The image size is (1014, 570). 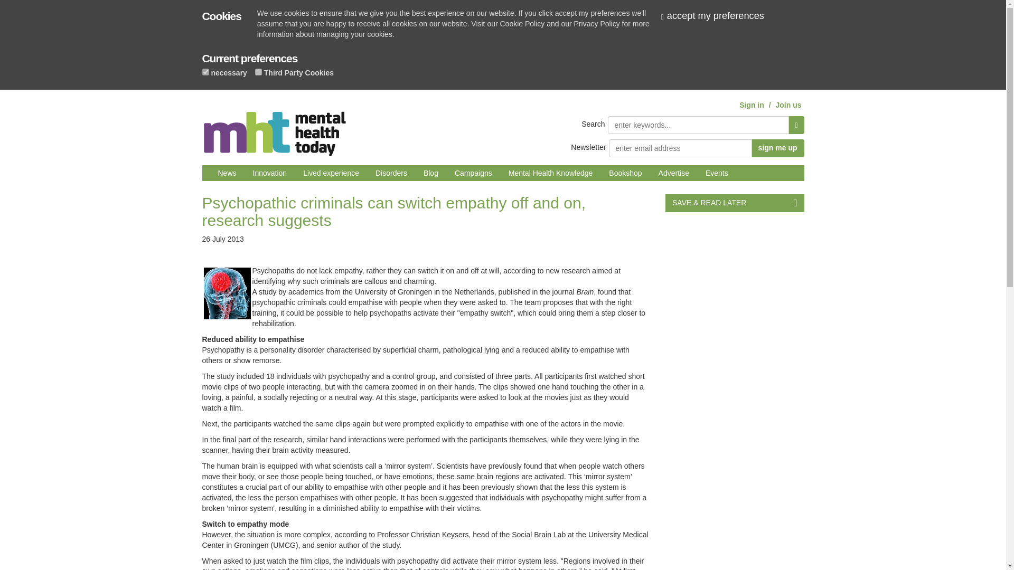 What do you see at coordinates (717, 16) in the screenshot?
I see `continue` at bounding box center [717, 16].